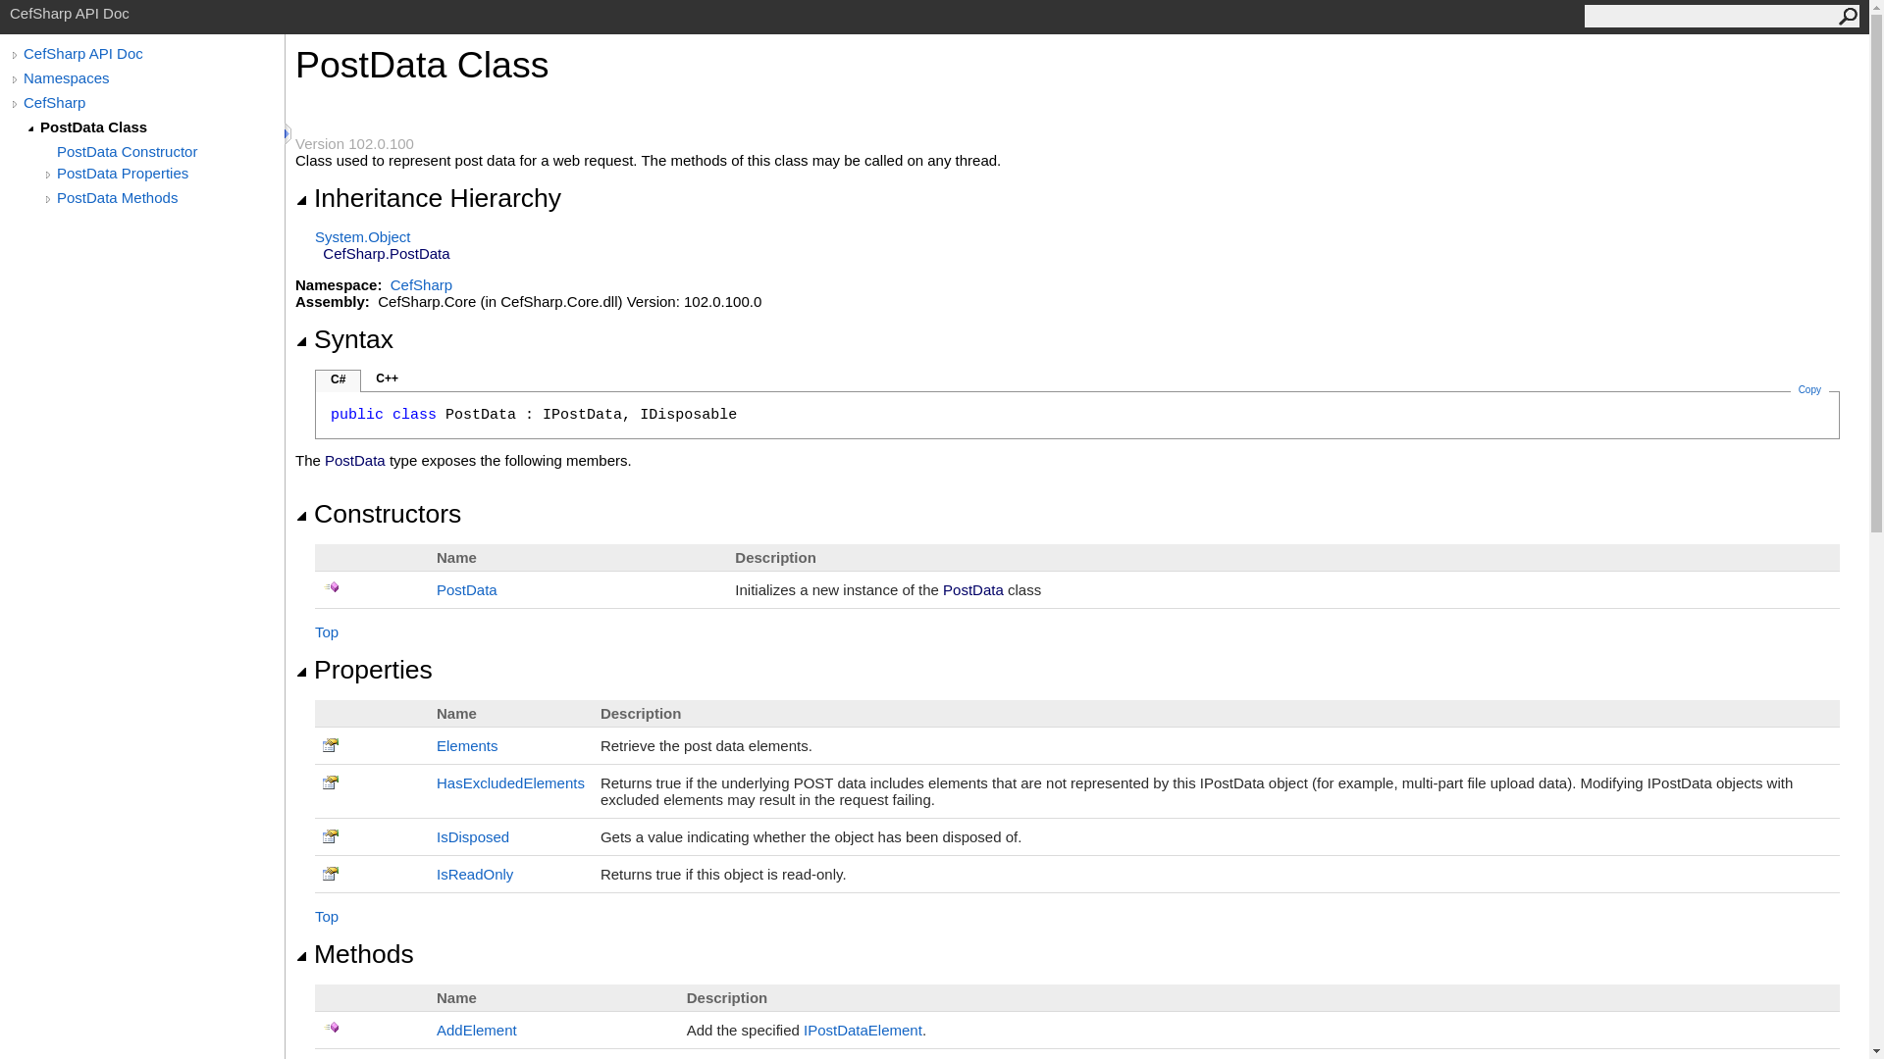 The width and height of the screenshot is (1884, 1059). What do you see at coordinates (161, 126) in the screenshot?
I see `PostData Class` at bounding box center [161, 126].